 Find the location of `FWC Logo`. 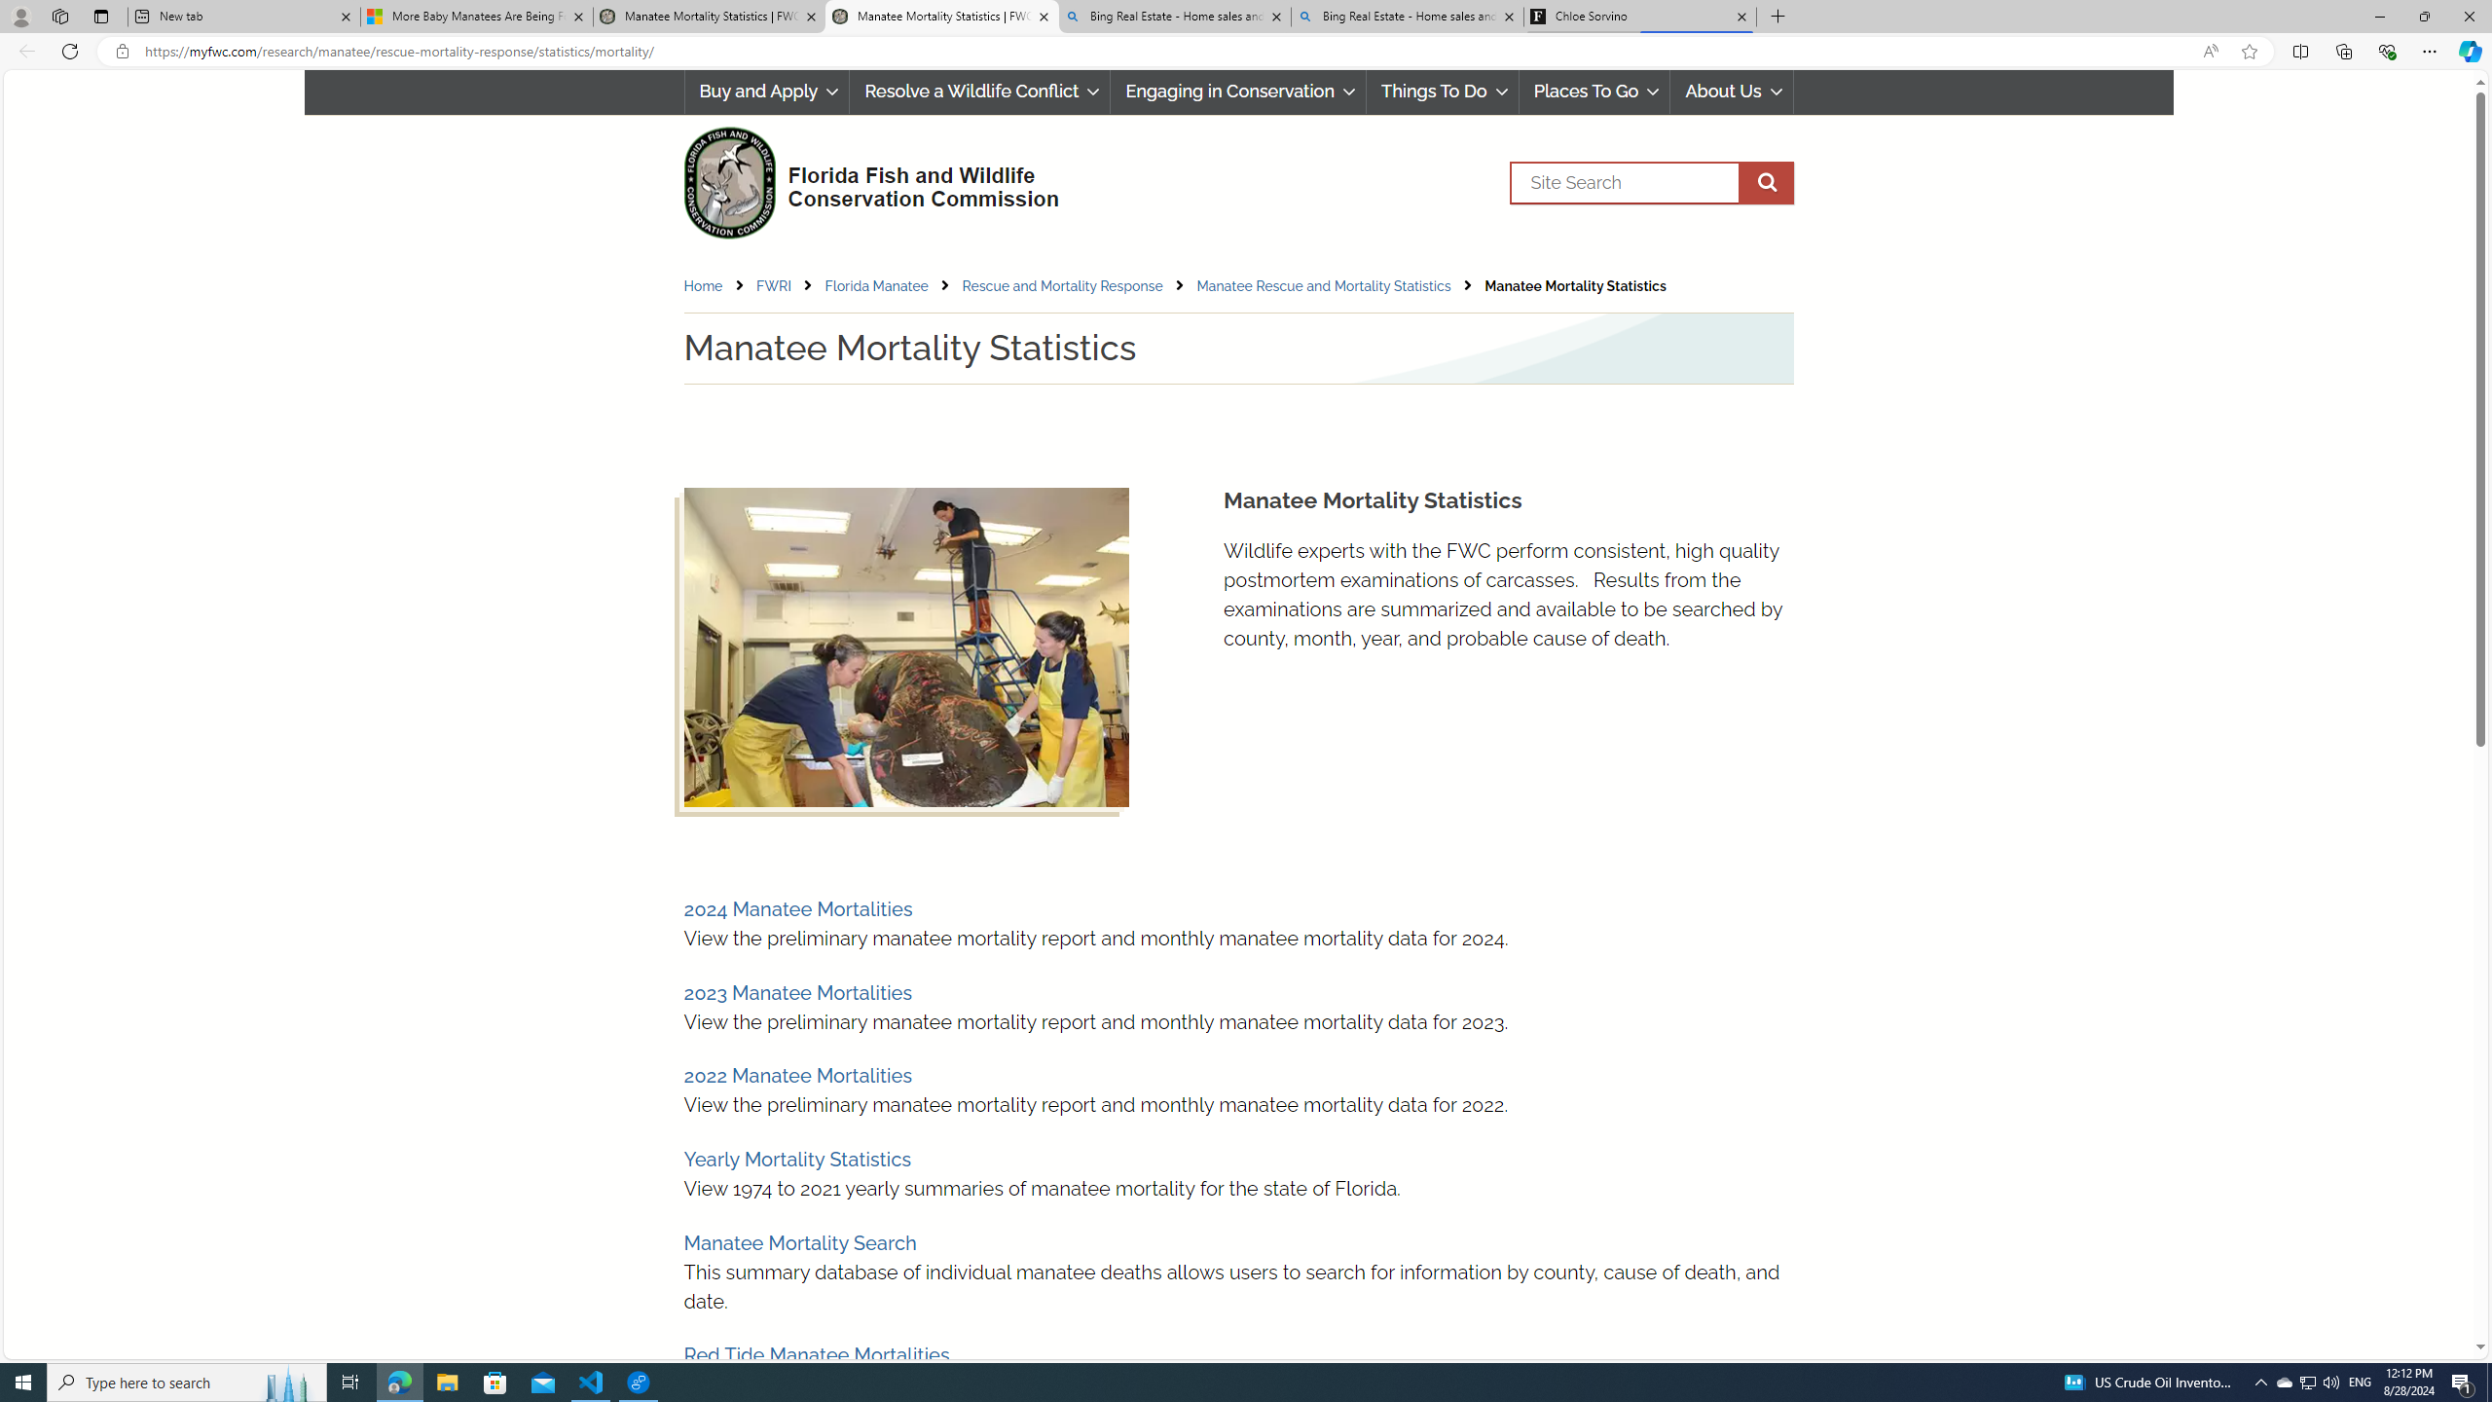

FWC Logo is located at coordinates (728, 181).